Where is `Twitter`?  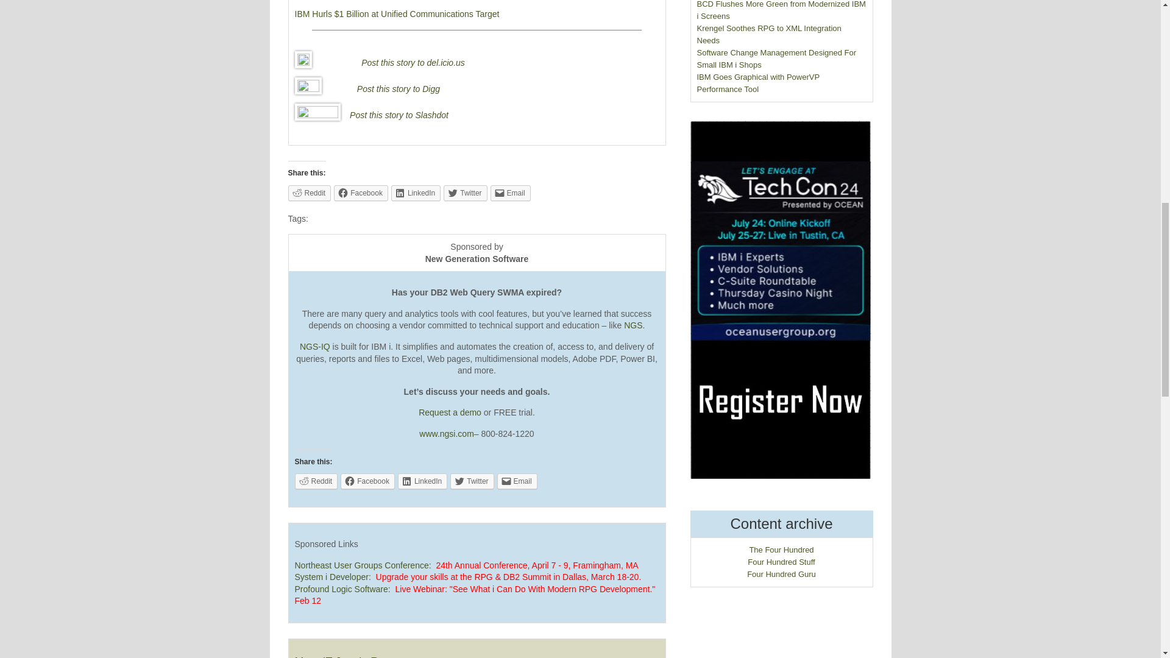 Twitter is located at coordinates (464, 193).